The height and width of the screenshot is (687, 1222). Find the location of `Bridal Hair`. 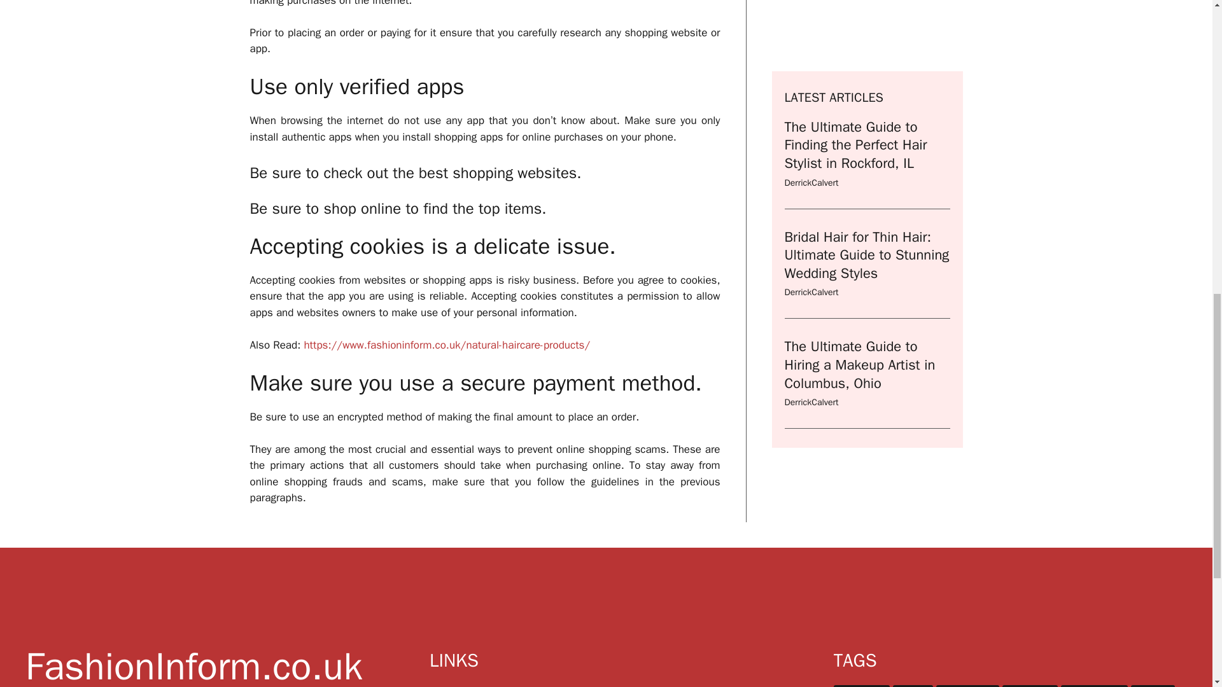

Bridal Hair is located at coordinates (1030, 686).